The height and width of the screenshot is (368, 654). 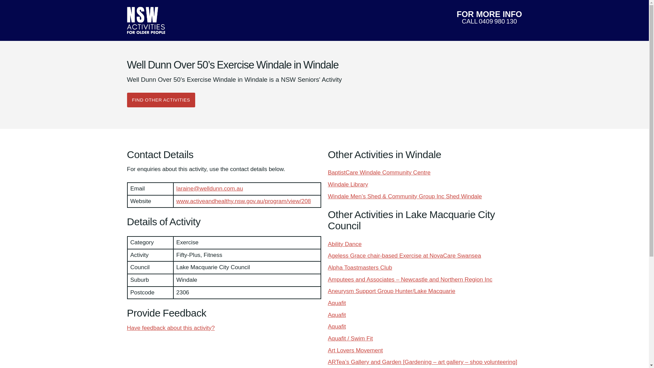 What do you see at coordinates (161, 100) in the screenshot?
I see `Ageless Grace chair-based Exercise at NovaCare Swansea` at bounding box center [161, 100].